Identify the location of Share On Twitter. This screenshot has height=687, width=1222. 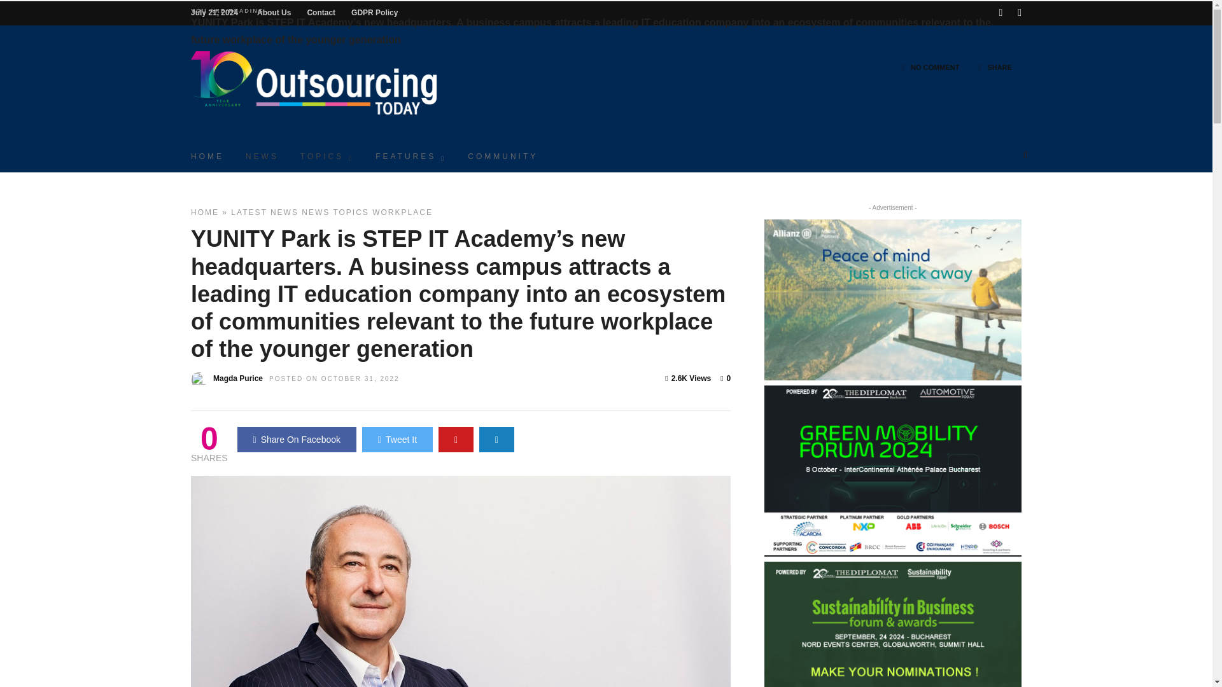
(397, 439).